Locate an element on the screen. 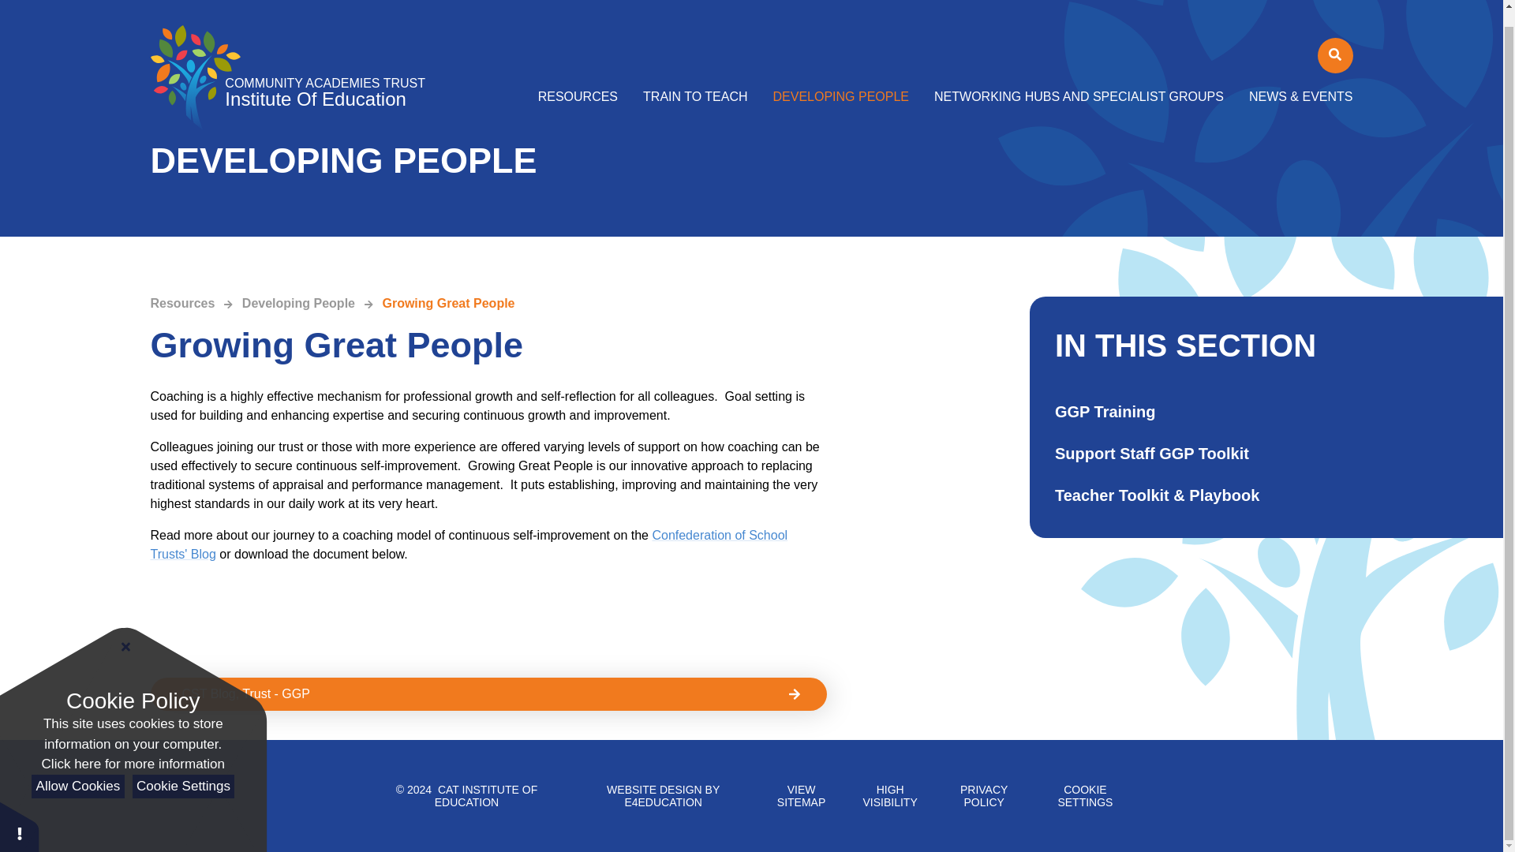  TRAIN TO TEACH is located at coordinates (694, 80).